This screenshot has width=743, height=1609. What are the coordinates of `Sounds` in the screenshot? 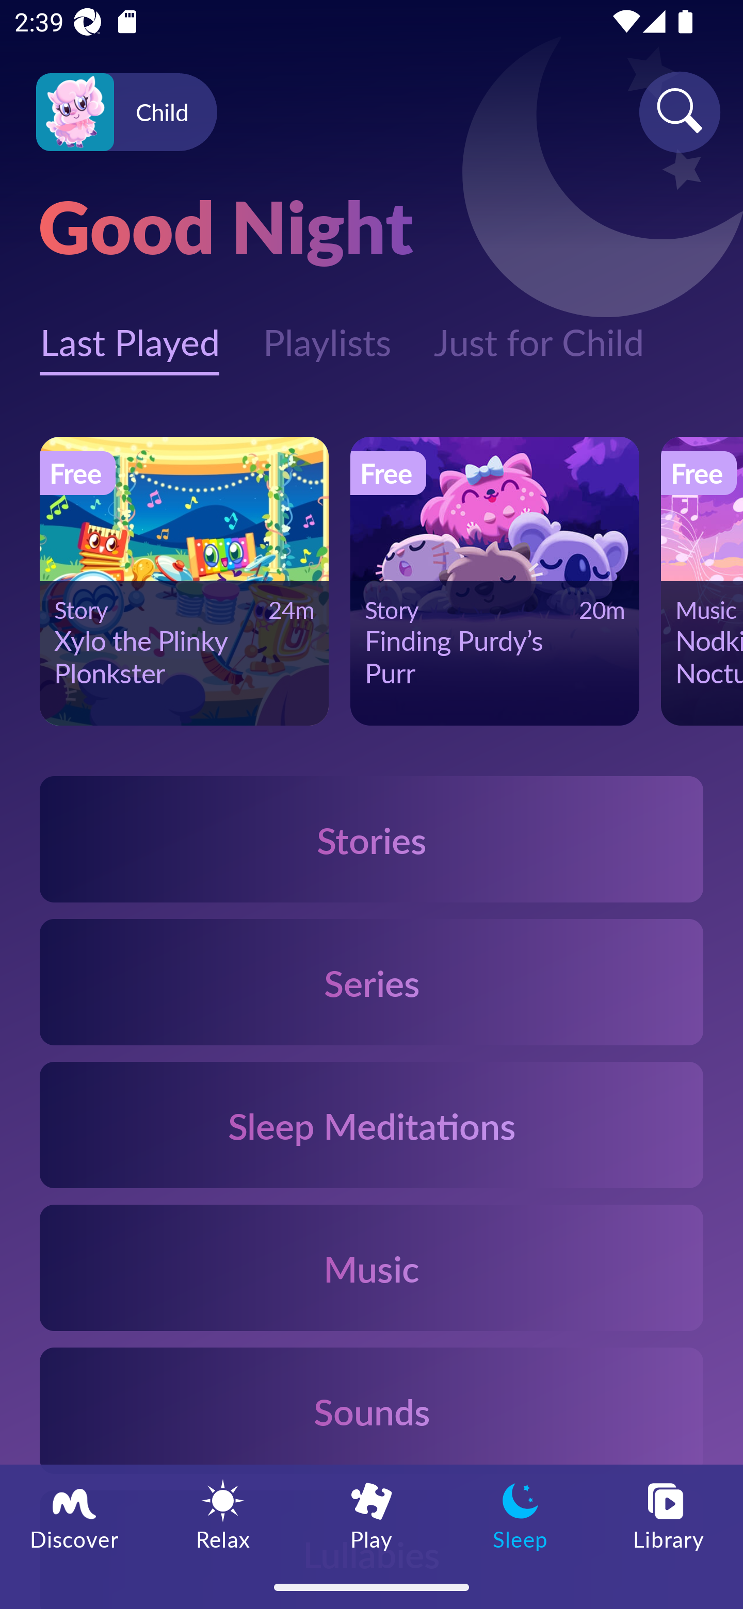 It's located at (372, 1410).